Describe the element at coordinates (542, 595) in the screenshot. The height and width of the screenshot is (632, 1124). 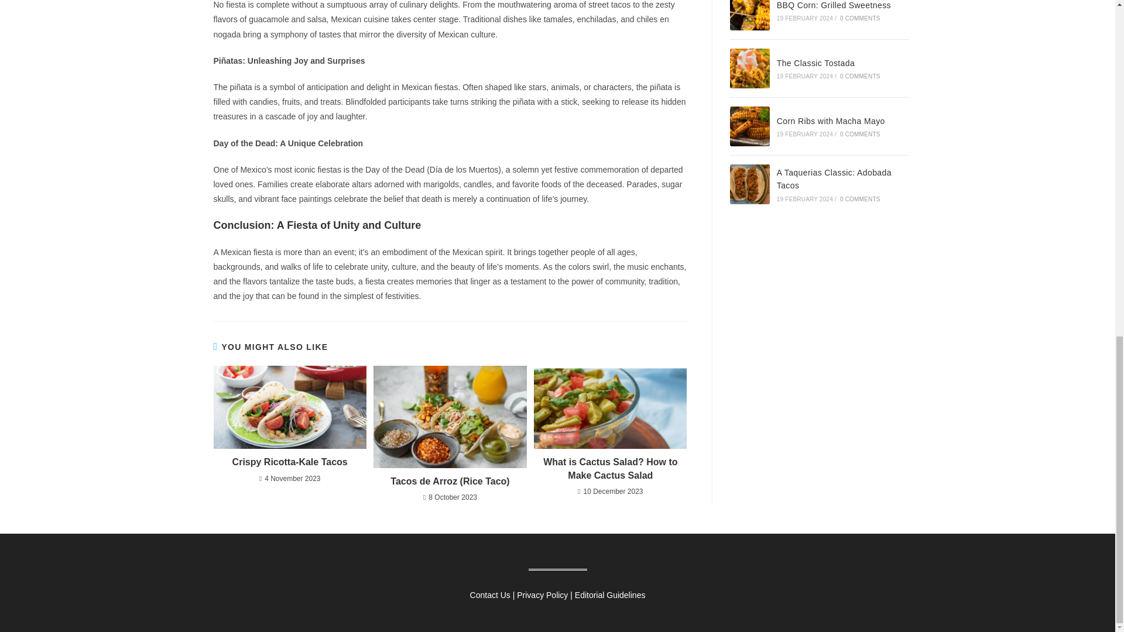
I see `Privacy Policy` at that location.